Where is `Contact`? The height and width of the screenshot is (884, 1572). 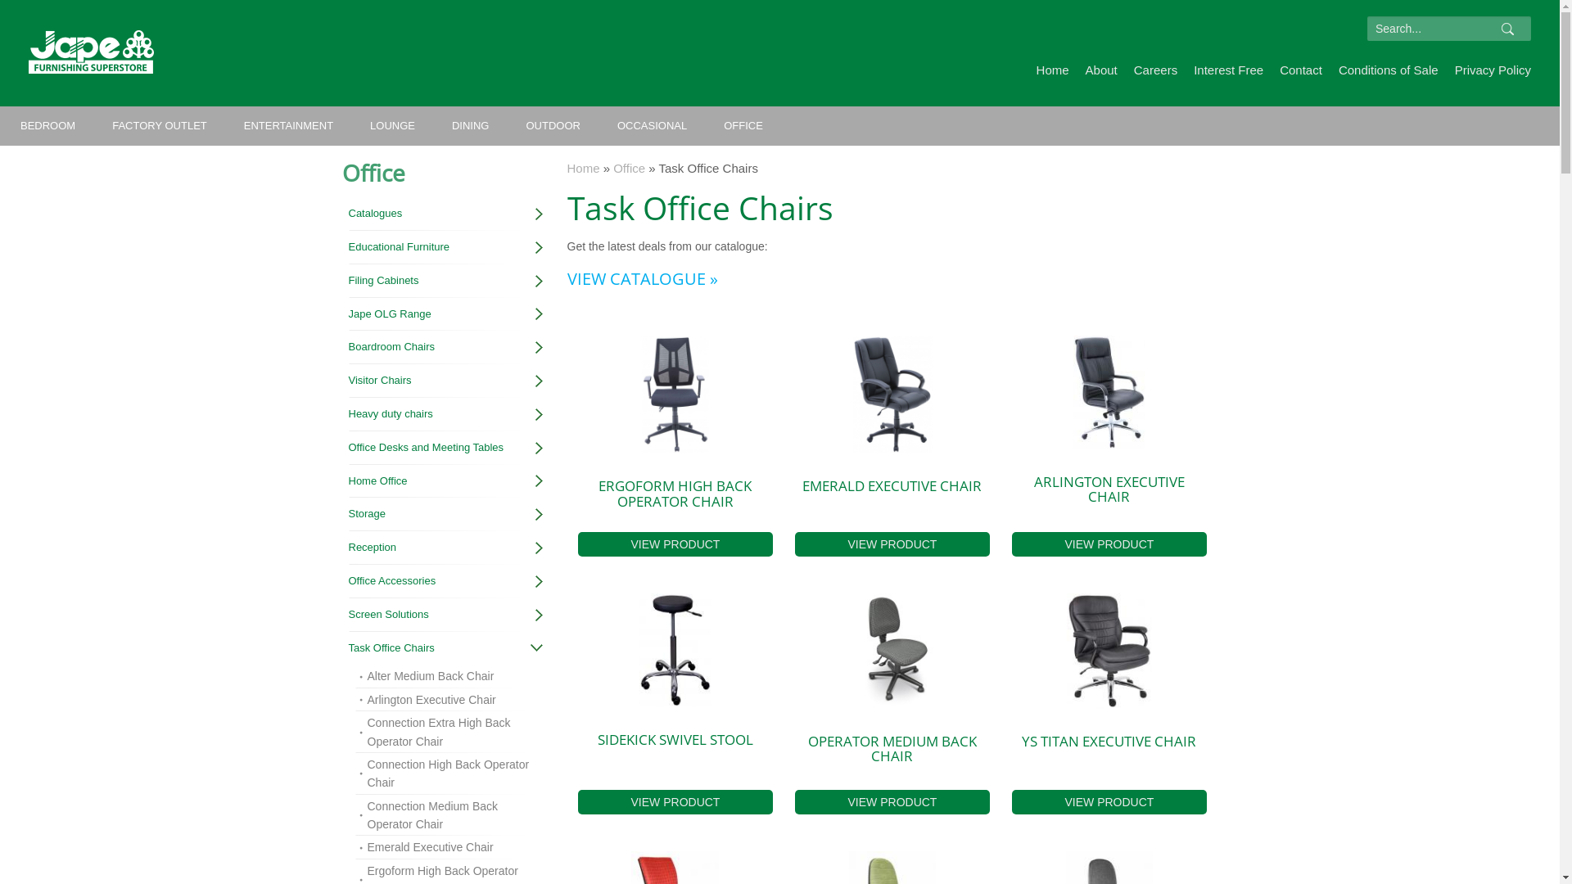 Contact is located at coordinates (1301, 70).